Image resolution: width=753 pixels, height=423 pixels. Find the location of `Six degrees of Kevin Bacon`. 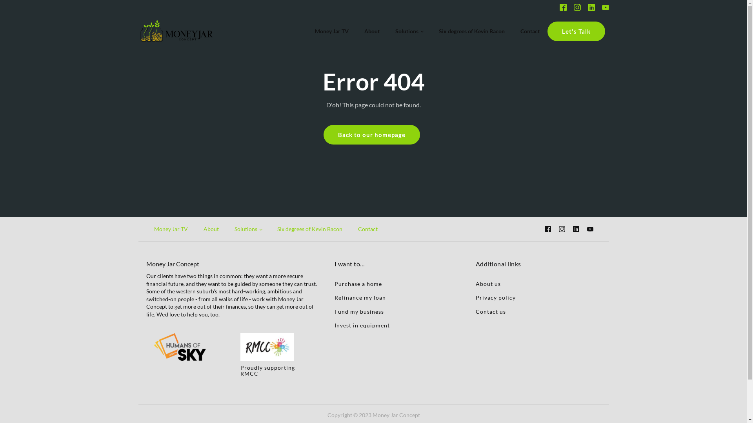

Six degrees of Kevin Bacon is located at coordinates (471, 31).